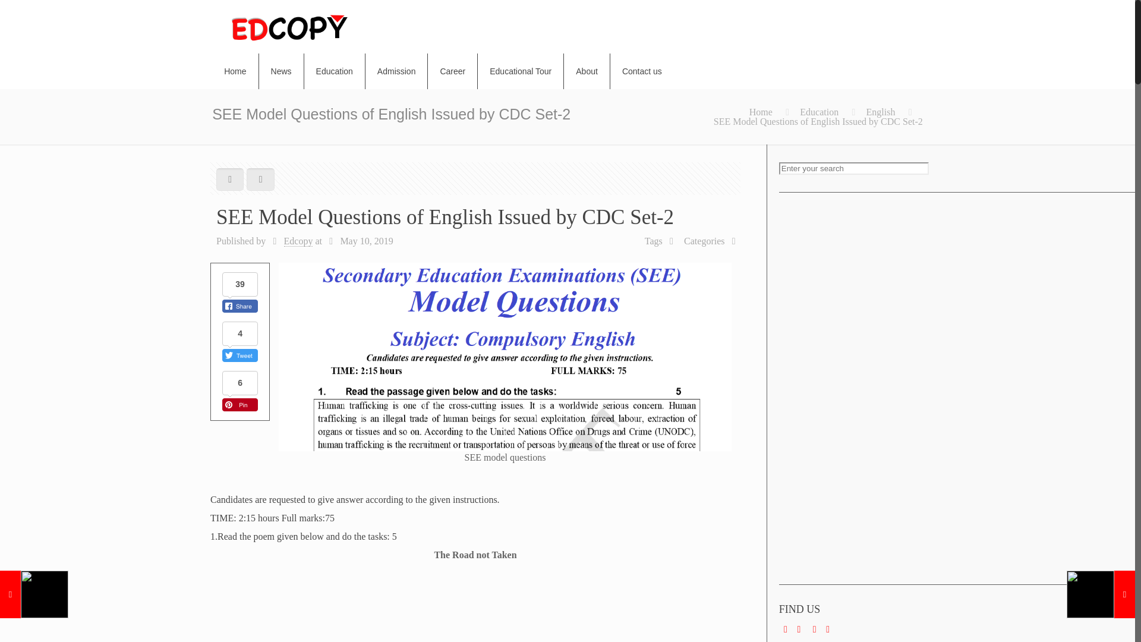 The image size is (1141, 642). What do you see at coordinates (642, 71) in the screenshot?
I see `Contact us` at bounding box center [642, 71].